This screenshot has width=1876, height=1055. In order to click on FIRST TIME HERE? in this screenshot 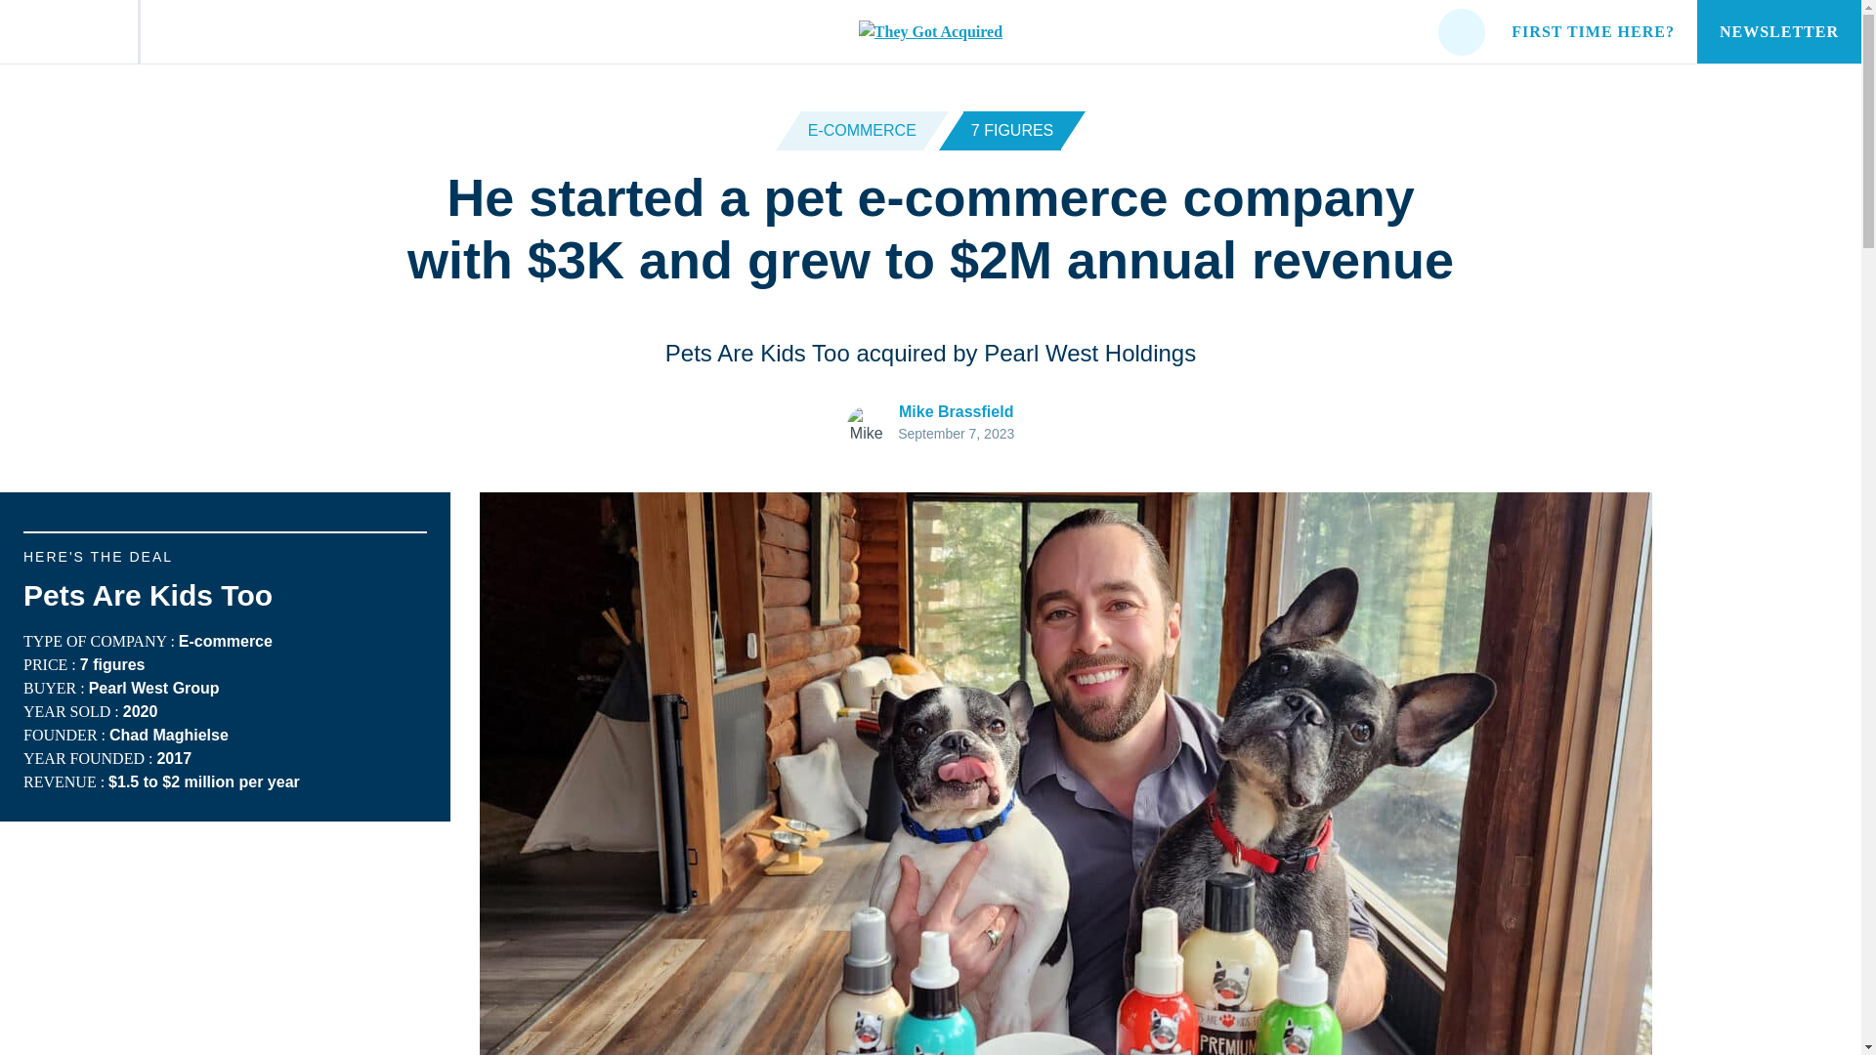, I will do `click(1593, 31)`.